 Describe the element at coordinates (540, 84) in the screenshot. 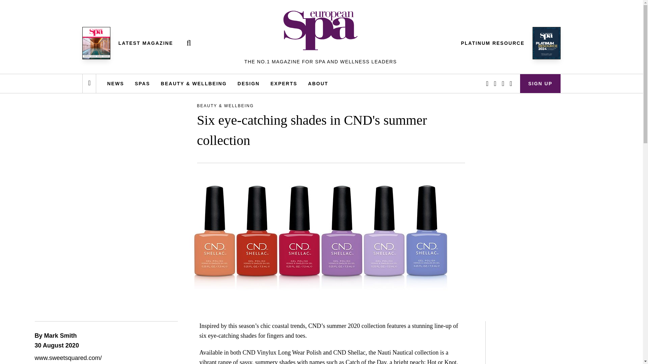

I see `SIGN UP` at that location.